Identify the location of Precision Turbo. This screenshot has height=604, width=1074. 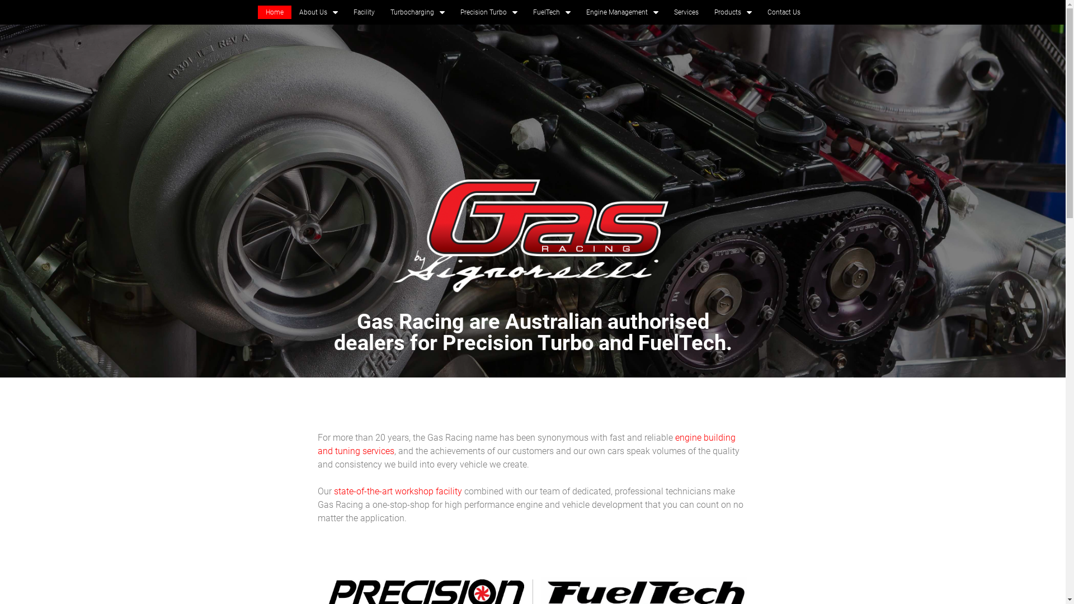
(488, 12).